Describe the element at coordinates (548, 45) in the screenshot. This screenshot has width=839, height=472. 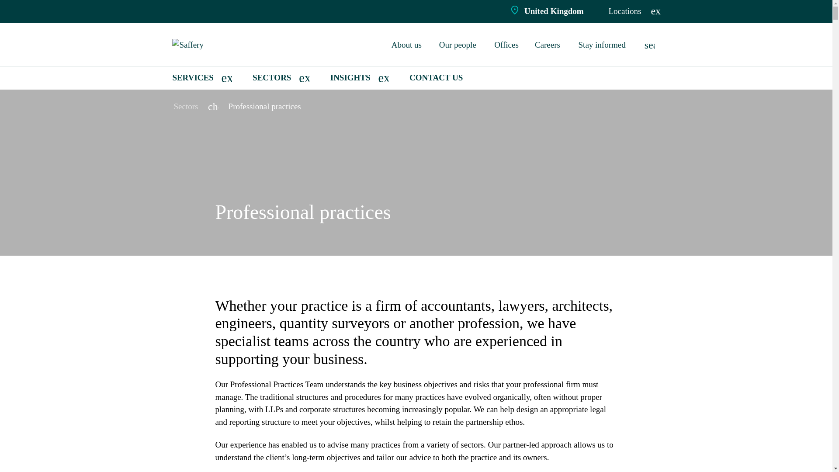
I see `Careers` at that location.